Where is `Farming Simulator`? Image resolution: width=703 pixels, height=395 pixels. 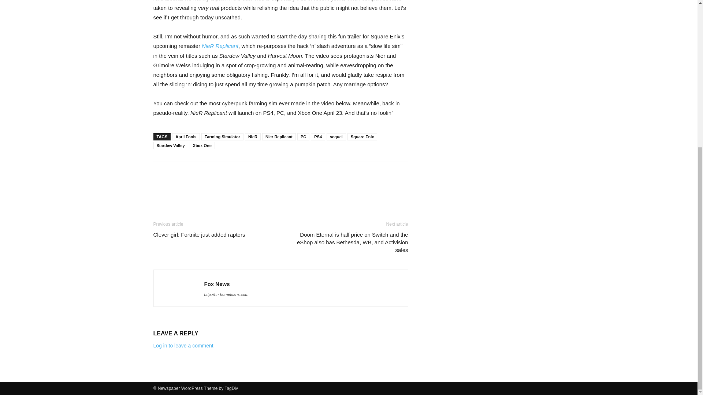
Farming Simulator is located at coordinates (222, 137).